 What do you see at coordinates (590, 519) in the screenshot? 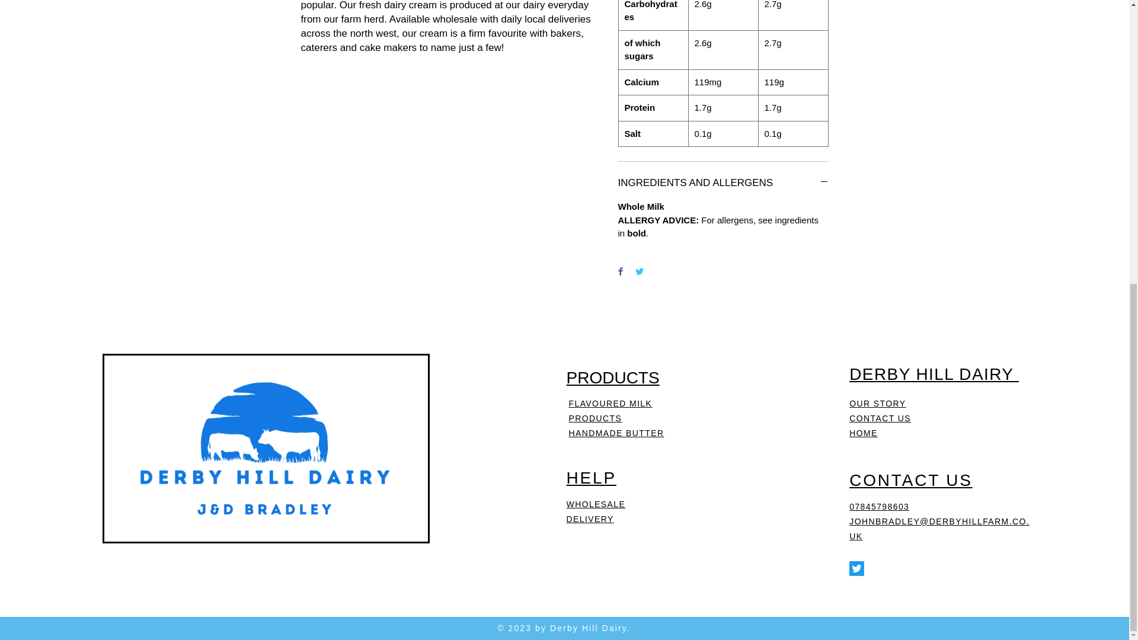
I see `DELIVERY` at bounding box center [590, 519].